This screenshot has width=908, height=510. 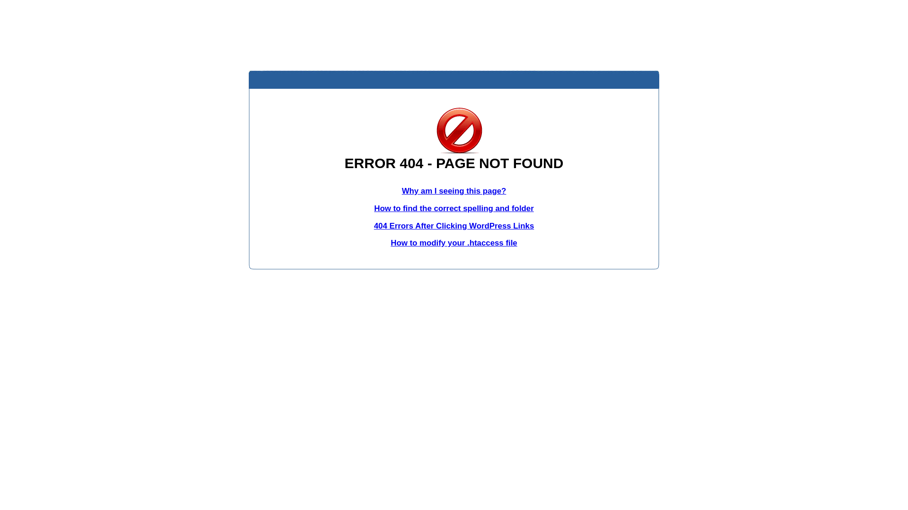 What do you see at coordinates (454, 191) in the screenshot?
I see `Why am I seeing this page?` at bounding box center [454, 191].